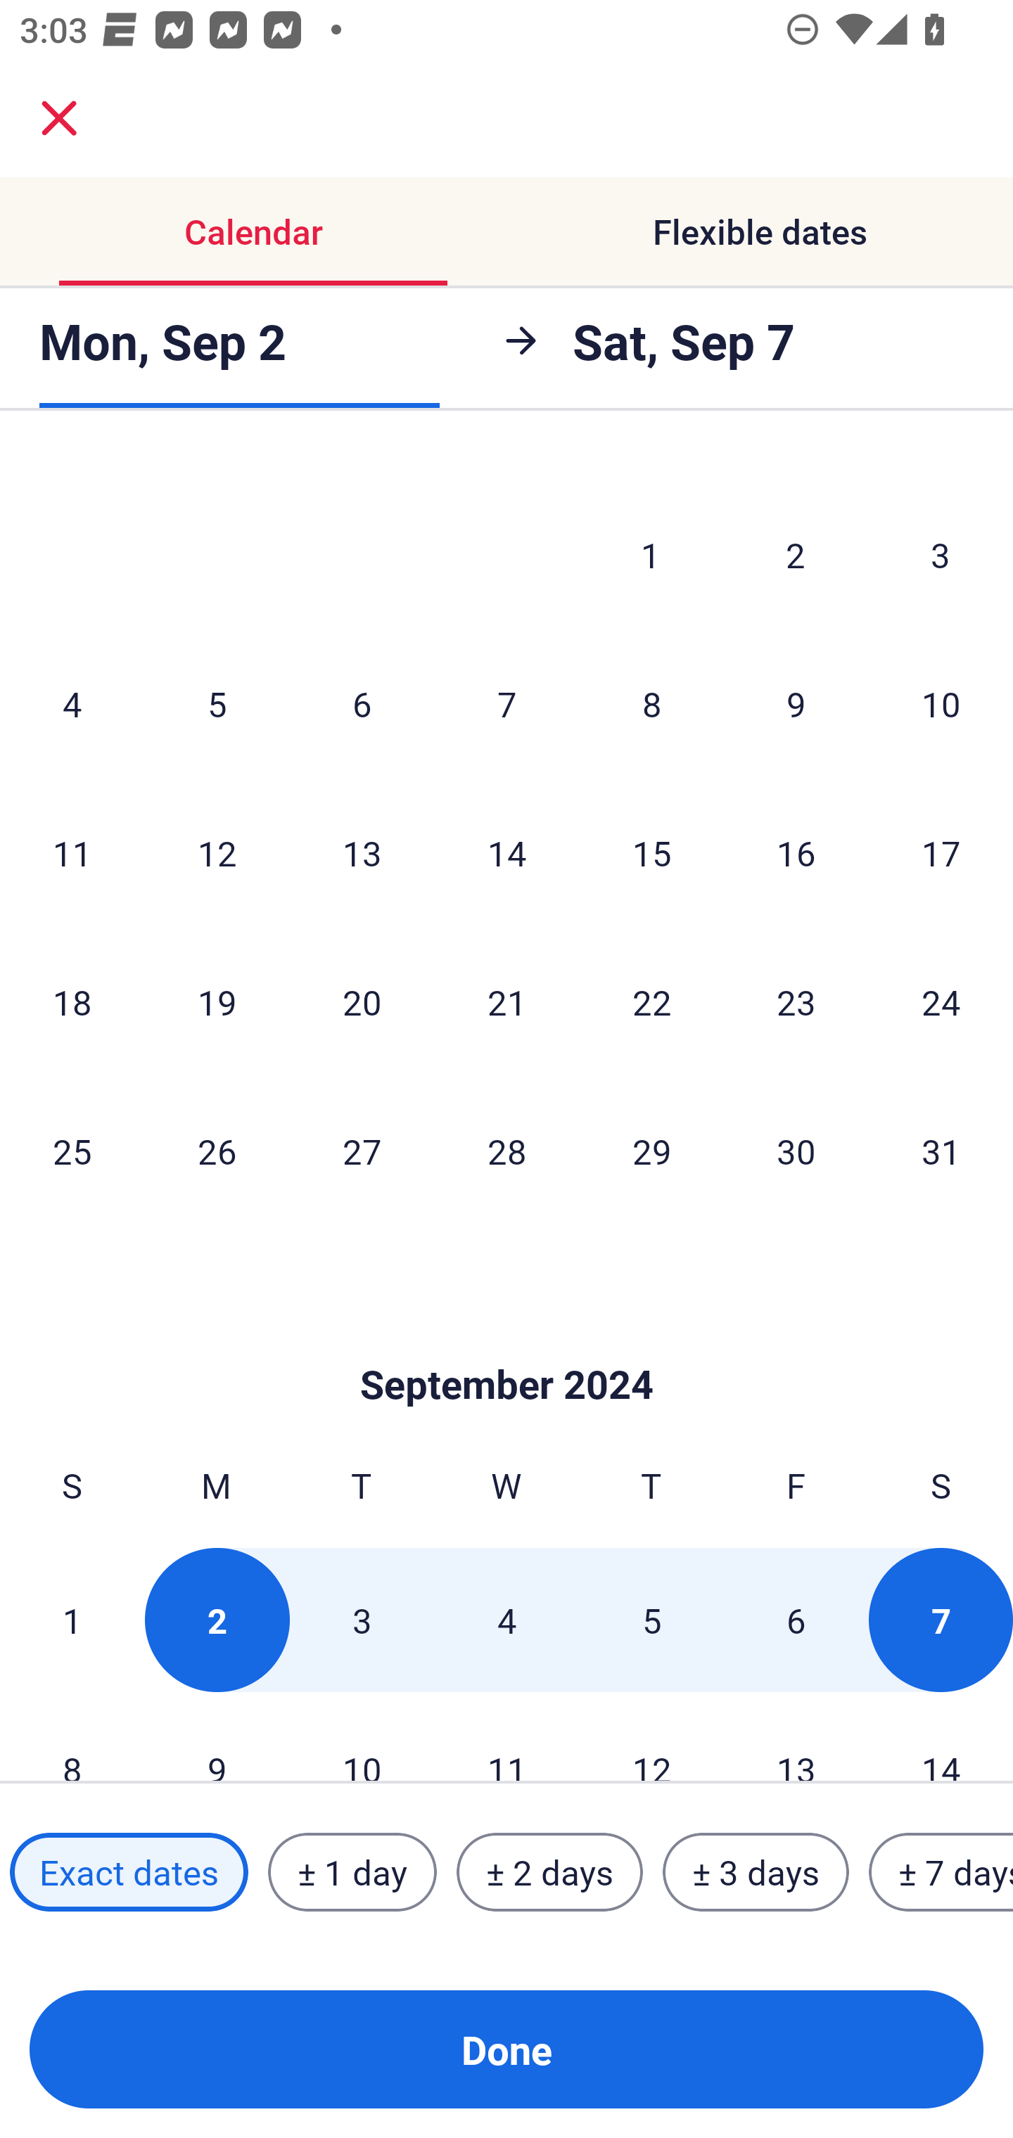 The width and height of the screenshot is (1013, 2138). What do you see at coordinates (550, 1871) in the screenshot?
I see `± 2 days` at bounding box center [550, 1871].